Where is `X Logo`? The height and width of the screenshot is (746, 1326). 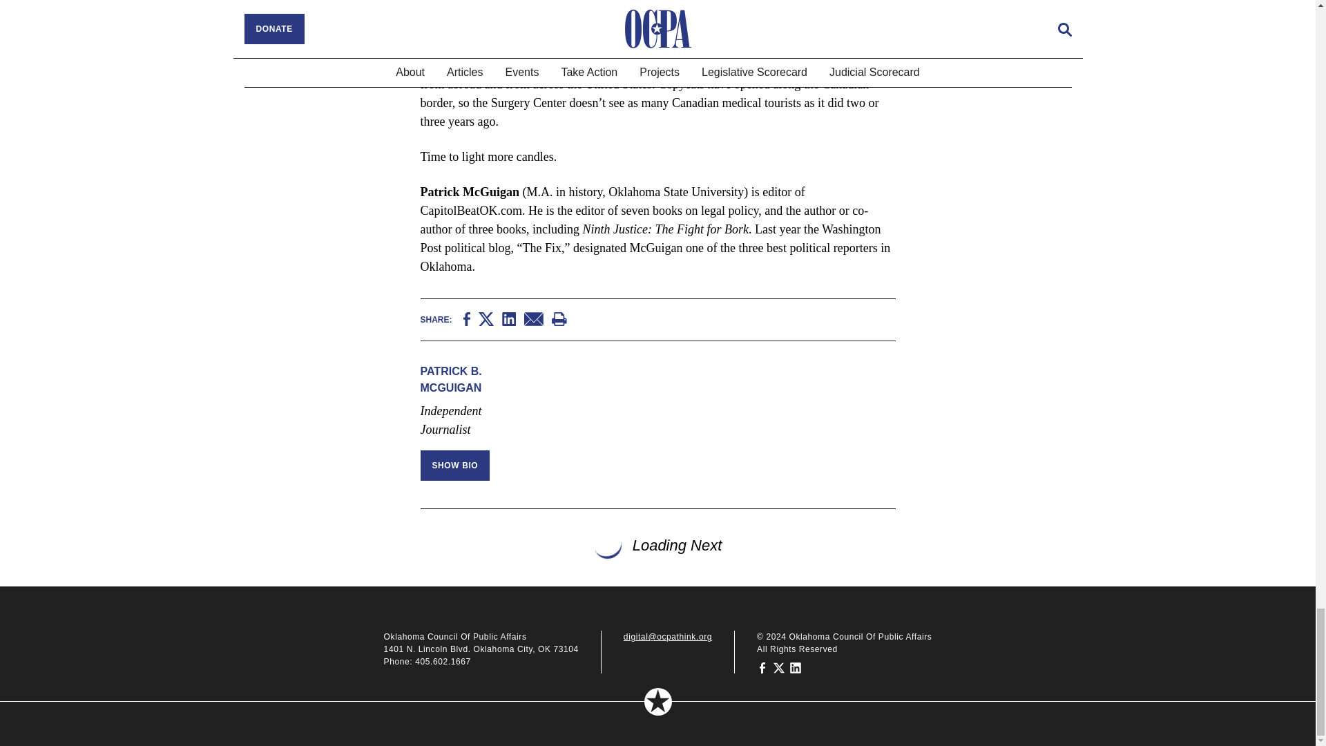
X Logo is located at coordinates (779, 667).